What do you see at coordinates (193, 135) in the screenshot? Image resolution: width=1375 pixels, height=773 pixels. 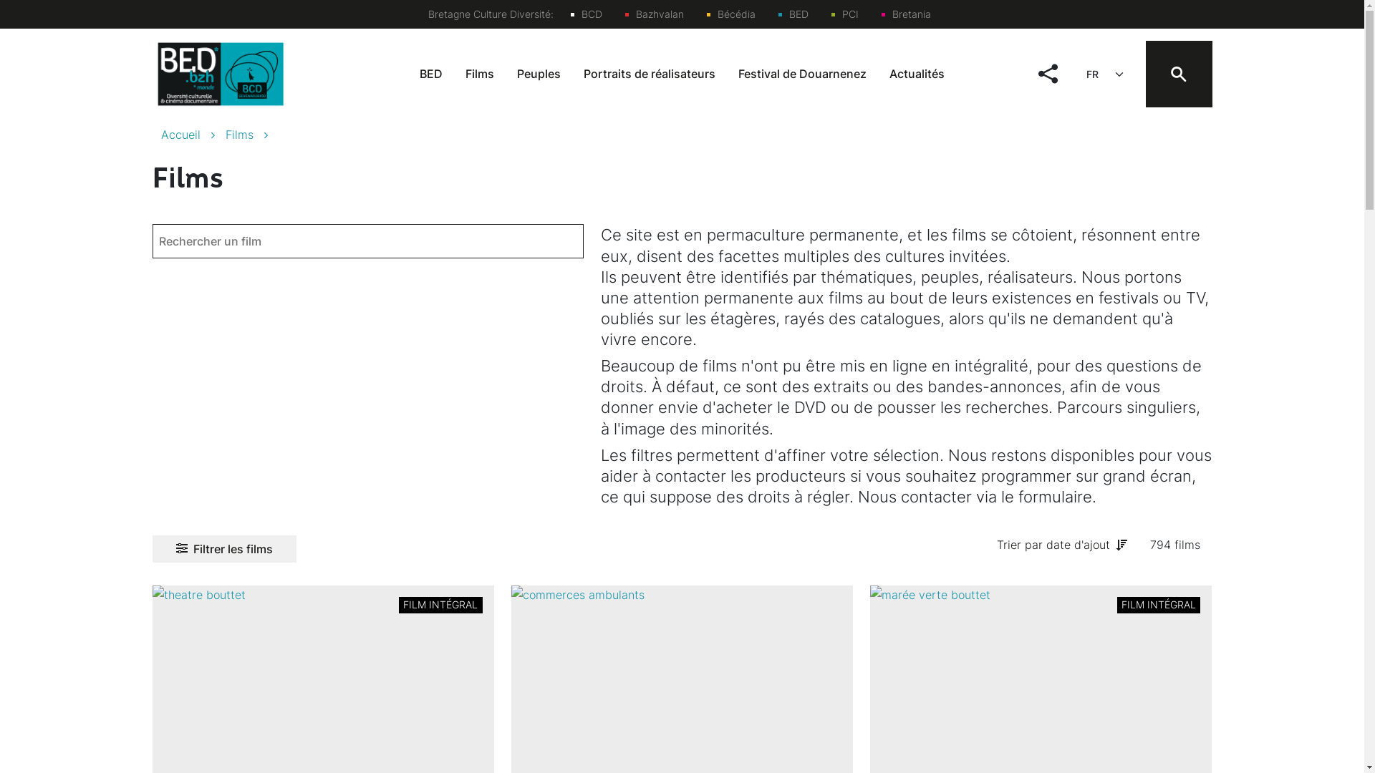 I see `Accueil` at bounding box center [193, 135].